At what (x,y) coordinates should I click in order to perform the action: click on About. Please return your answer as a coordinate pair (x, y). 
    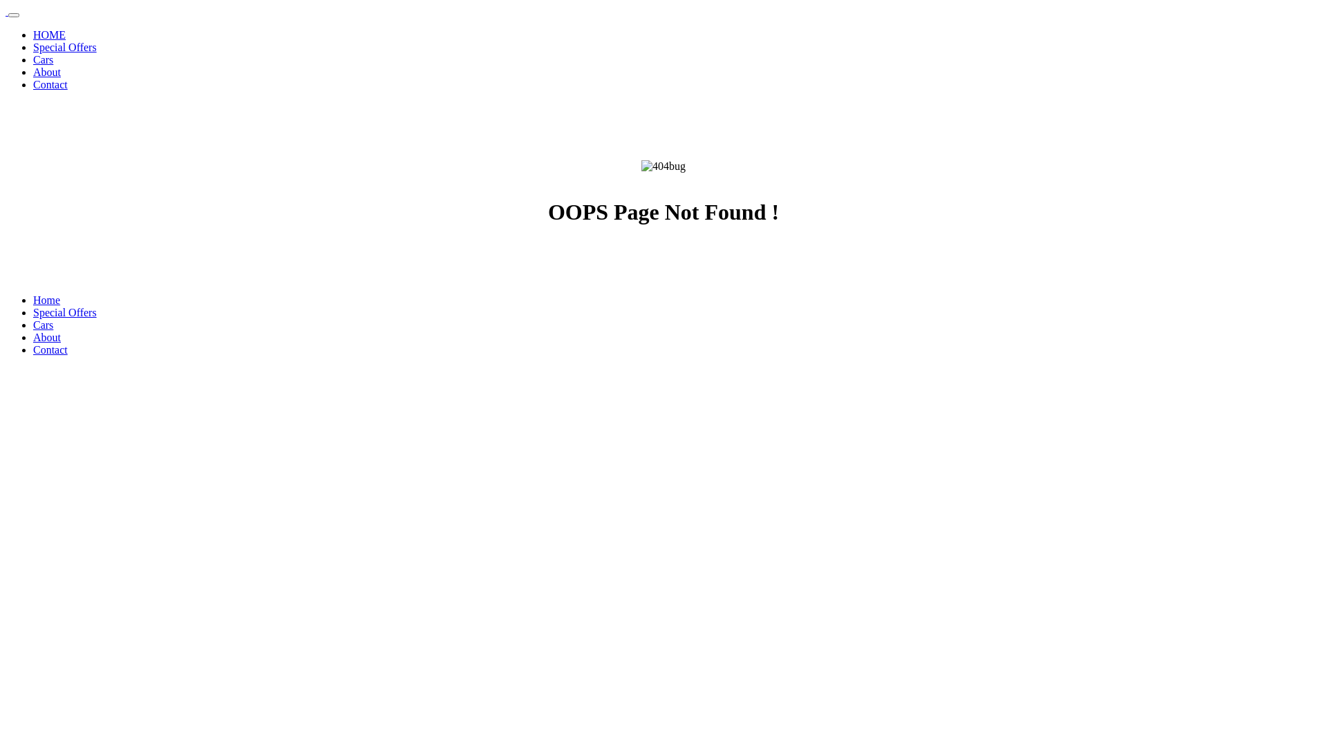
    Looking at the image, I should click on (47, 337).